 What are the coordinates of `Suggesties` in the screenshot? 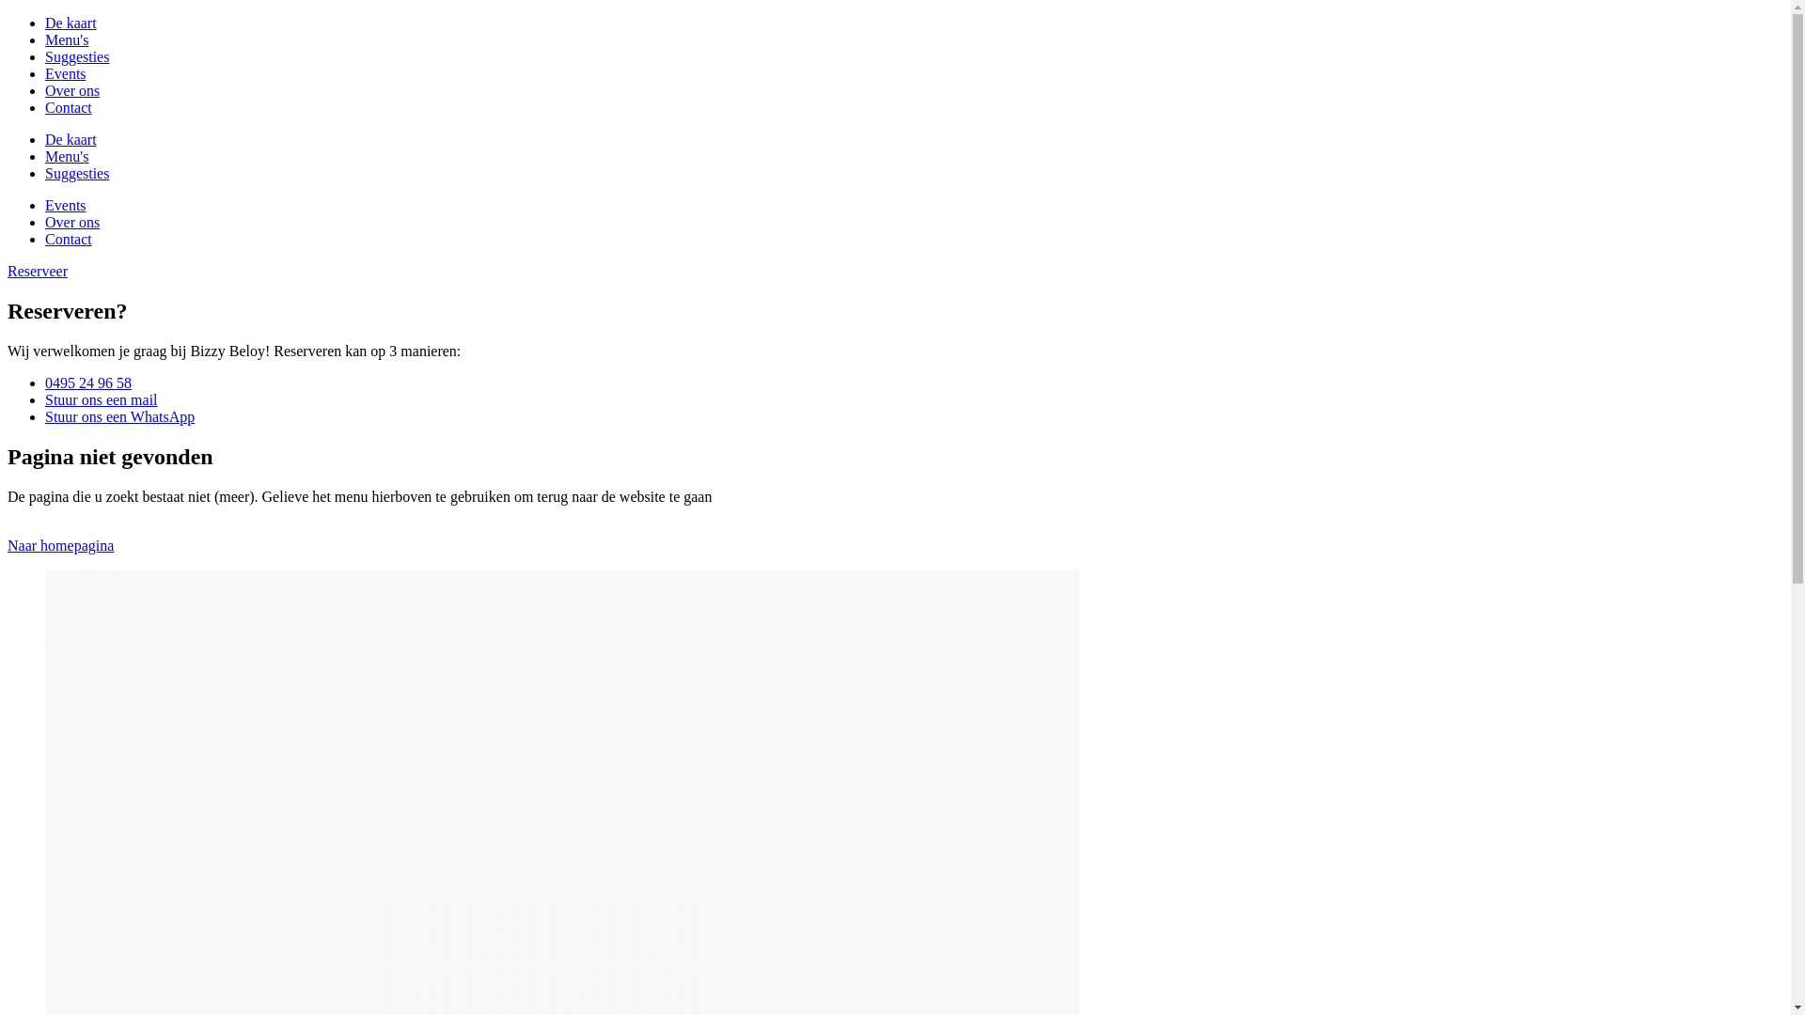 It's located at (77, 173).